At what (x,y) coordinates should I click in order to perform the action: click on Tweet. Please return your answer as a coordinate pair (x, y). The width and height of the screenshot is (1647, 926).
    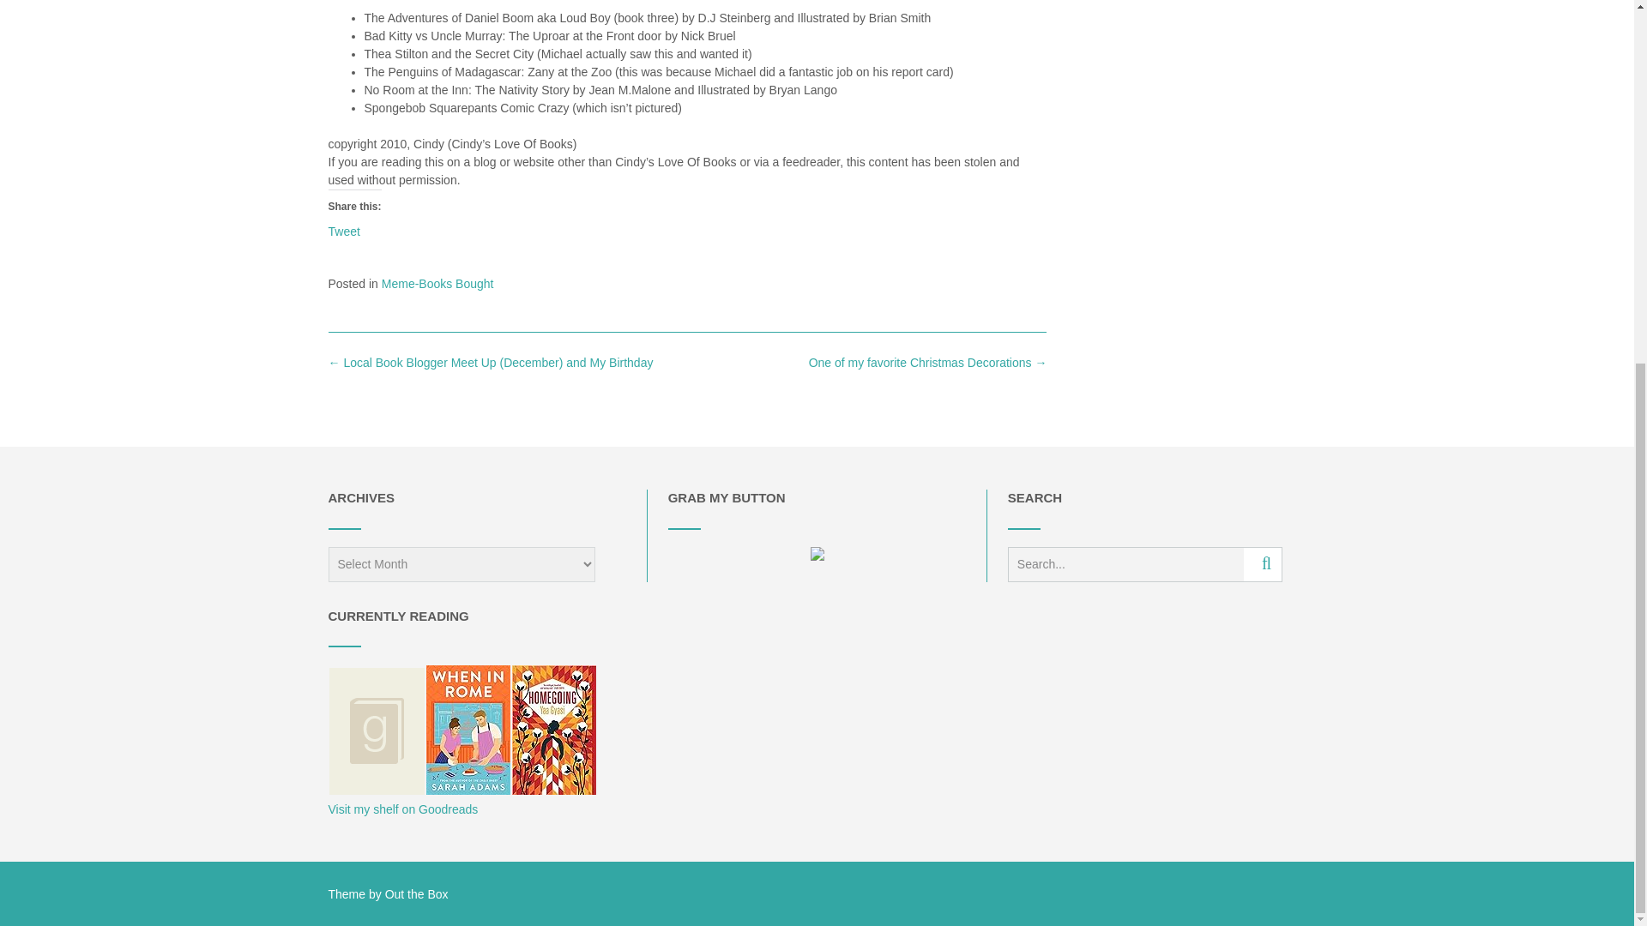
    Looking at the image, I should click on (343, 230).